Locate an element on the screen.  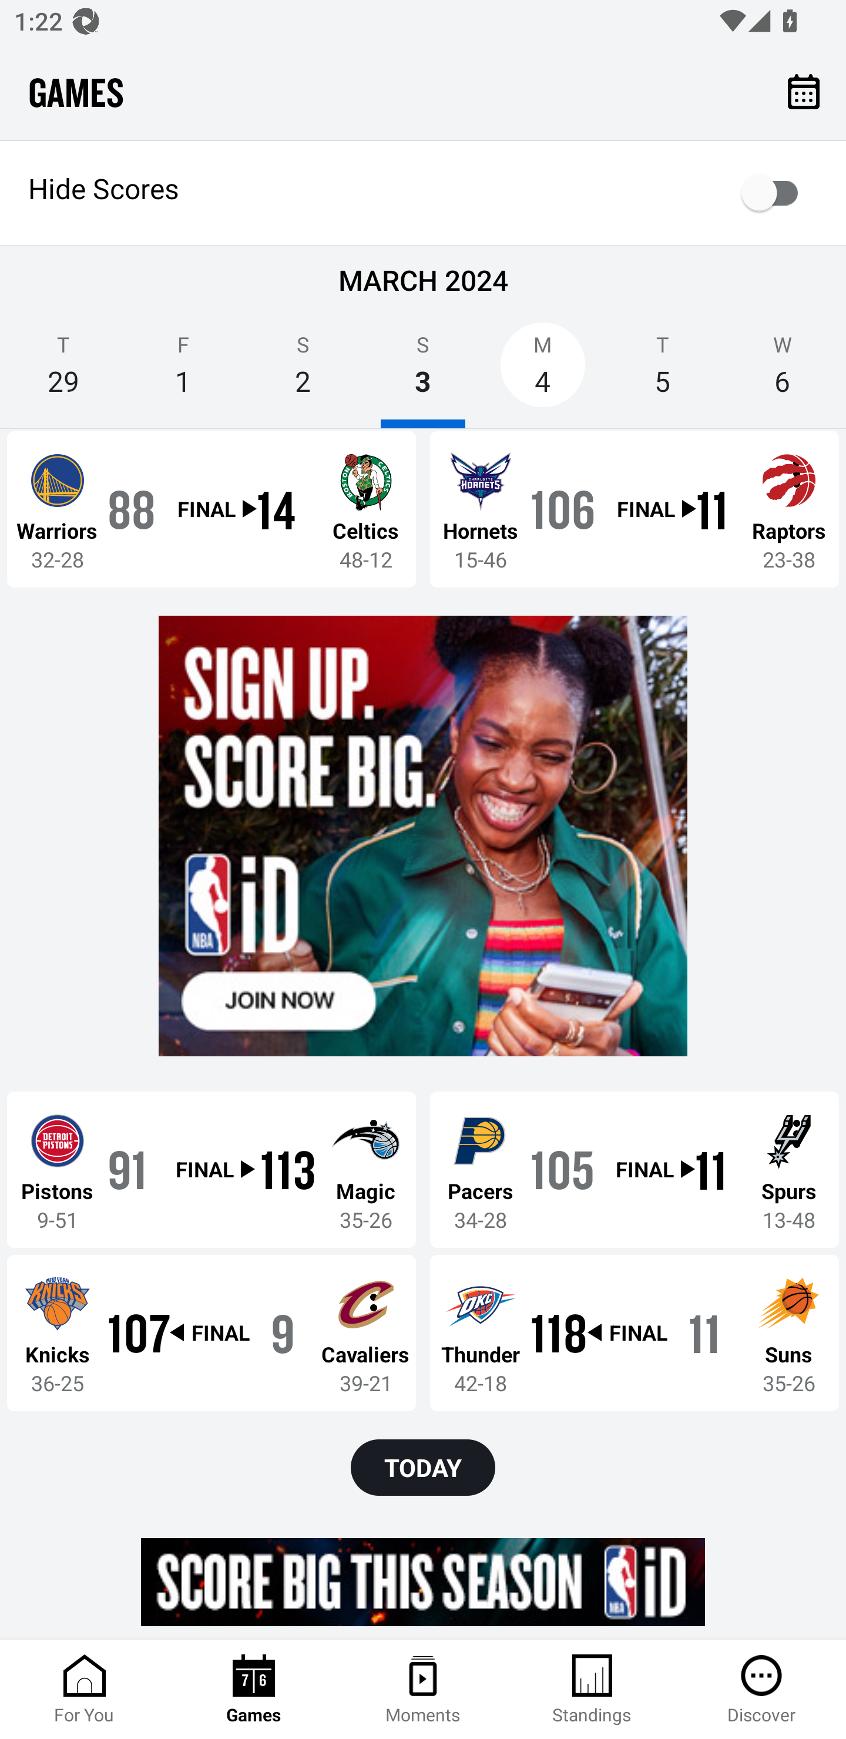
Standings is located at coordinates (592, 1690).